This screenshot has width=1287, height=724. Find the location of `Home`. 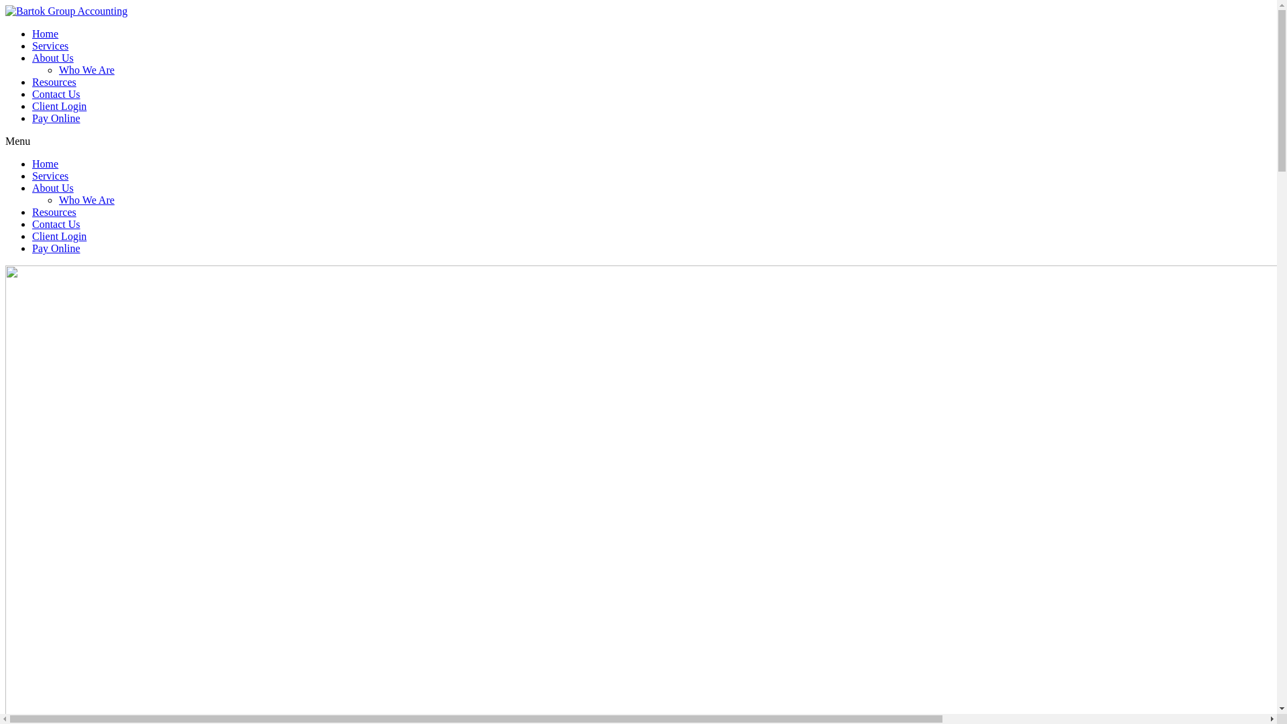

Home is located at coordinates (46, 164).